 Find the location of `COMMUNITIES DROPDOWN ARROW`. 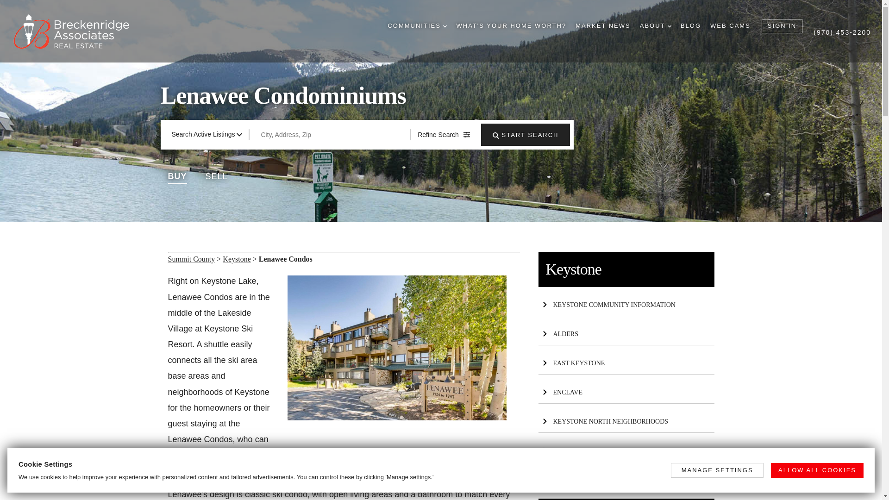

COMMUNITIES DROPDOWN ARROW is located at coordinates (417, 26).